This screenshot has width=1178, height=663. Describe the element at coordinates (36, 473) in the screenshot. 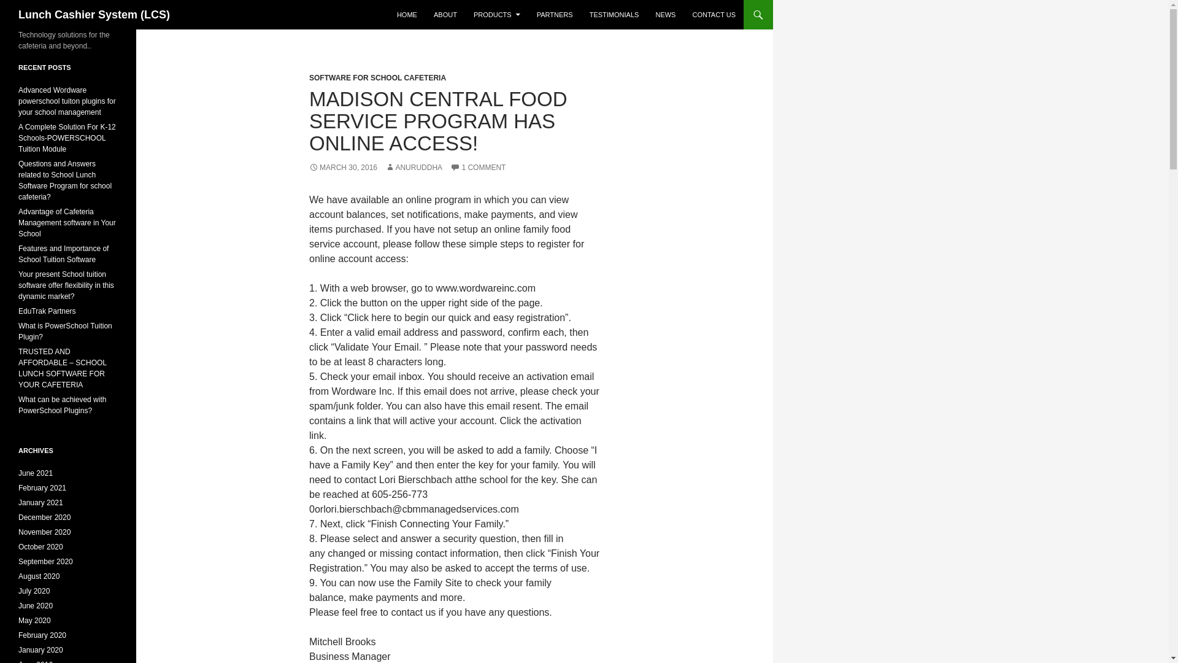

I see `June 2021` at that location.